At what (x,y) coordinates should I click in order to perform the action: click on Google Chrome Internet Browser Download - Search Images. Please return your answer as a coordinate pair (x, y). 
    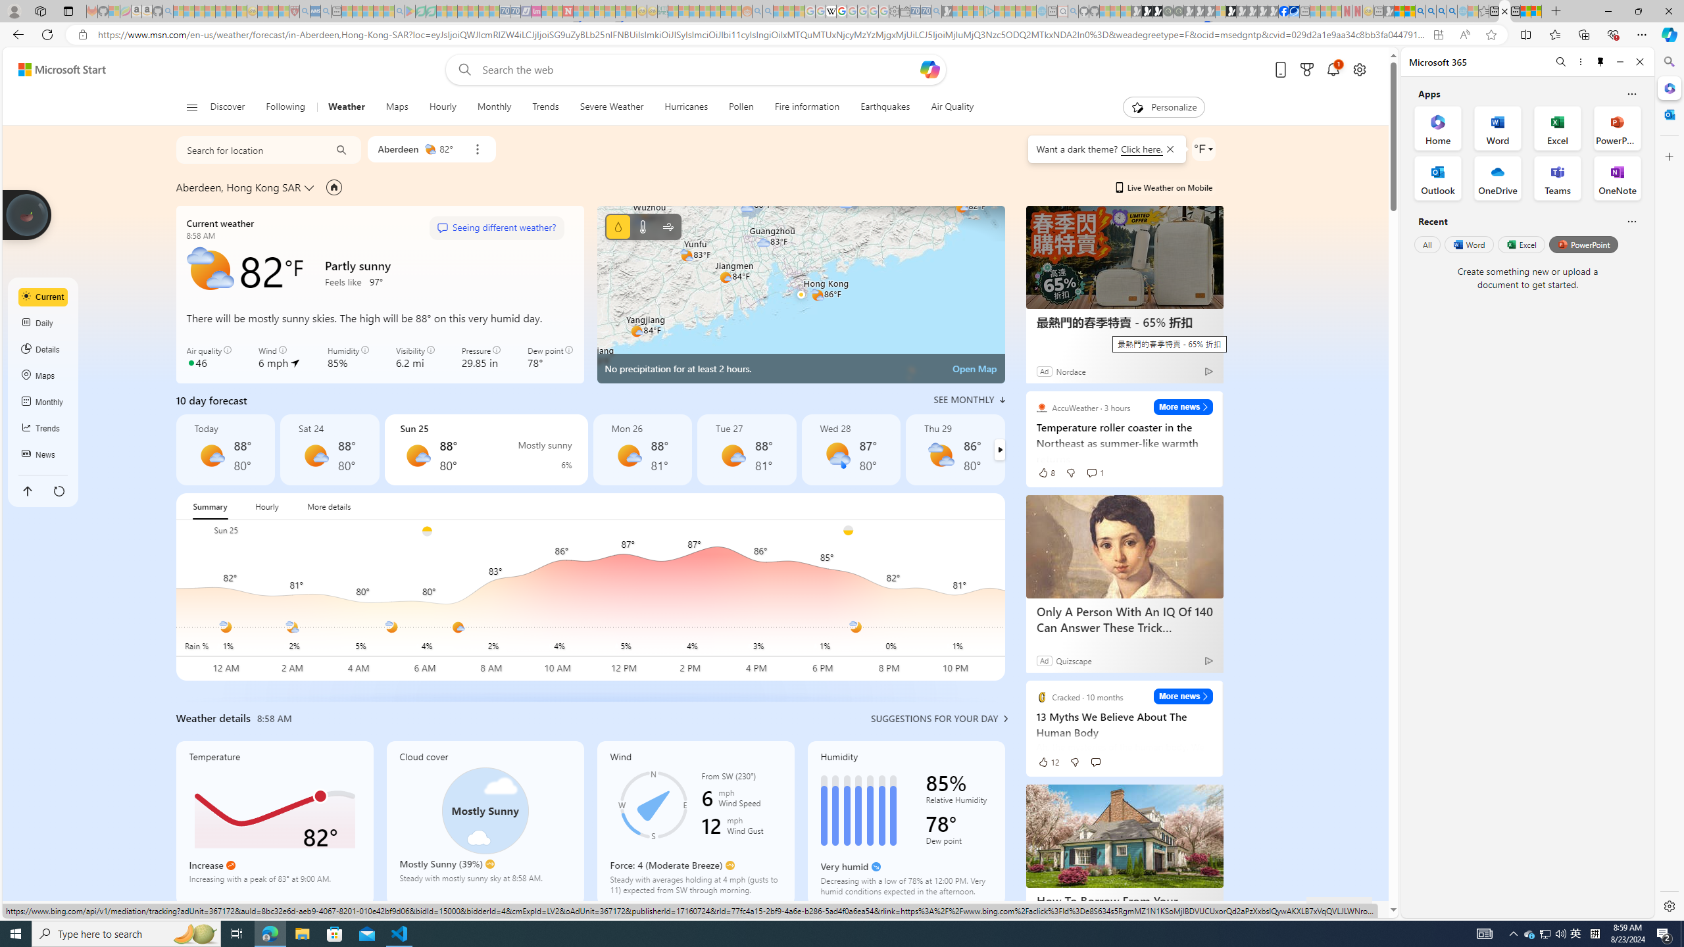
    Looking at the image, I should click on (1452, 11).